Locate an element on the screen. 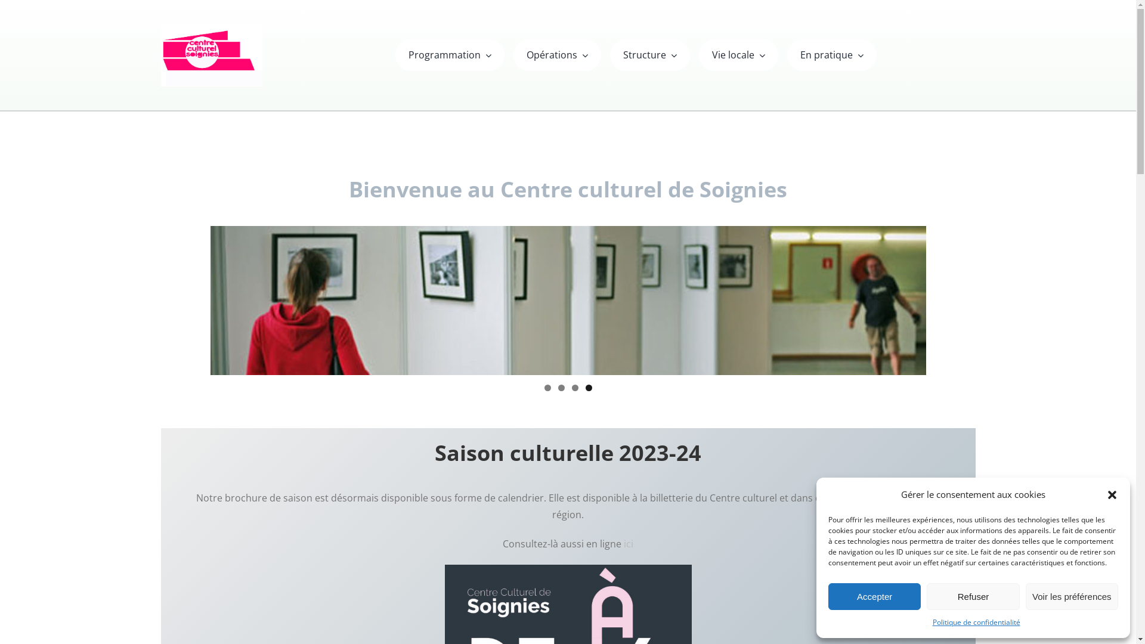 The height and width of the screenshot is (644, 1145). 2 is located at coordinates (568, 301).